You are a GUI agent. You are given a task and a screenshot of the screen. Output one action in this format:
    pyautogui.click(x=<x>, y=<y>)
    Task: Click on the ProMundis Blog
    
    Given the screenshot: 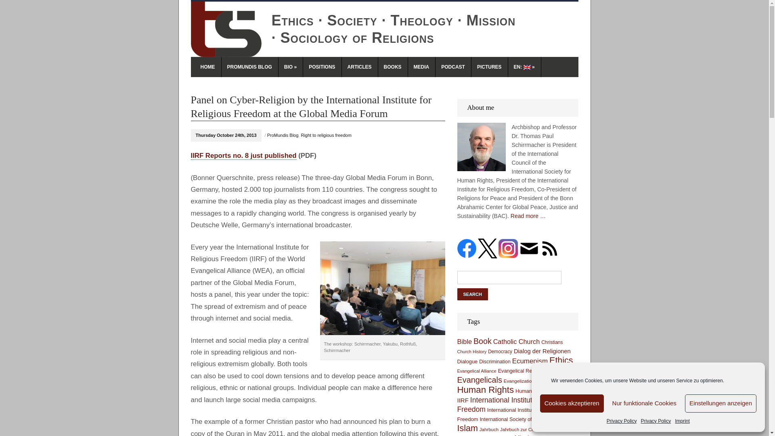 What is the action you would take?
    pyautogui.click(x=283, y=135)
    